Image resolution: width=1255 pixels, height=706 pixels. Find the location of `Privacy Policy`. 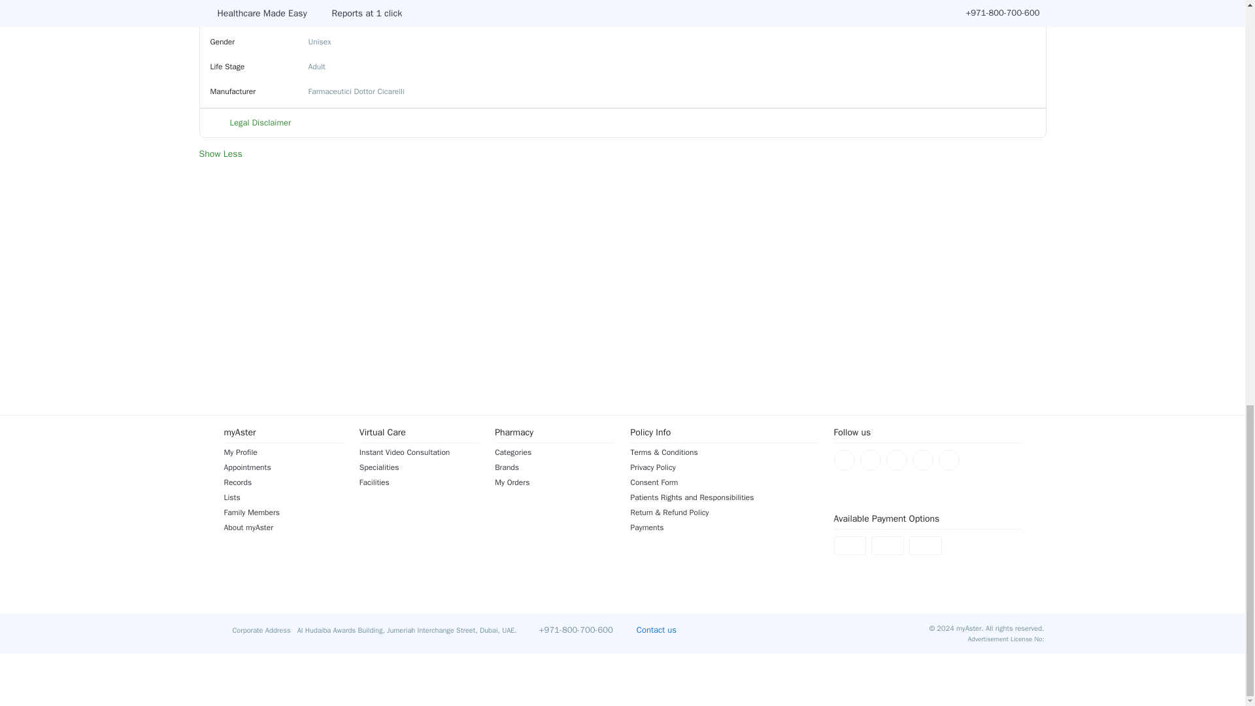

Privacy Policy is located at coordinates (724, 467).